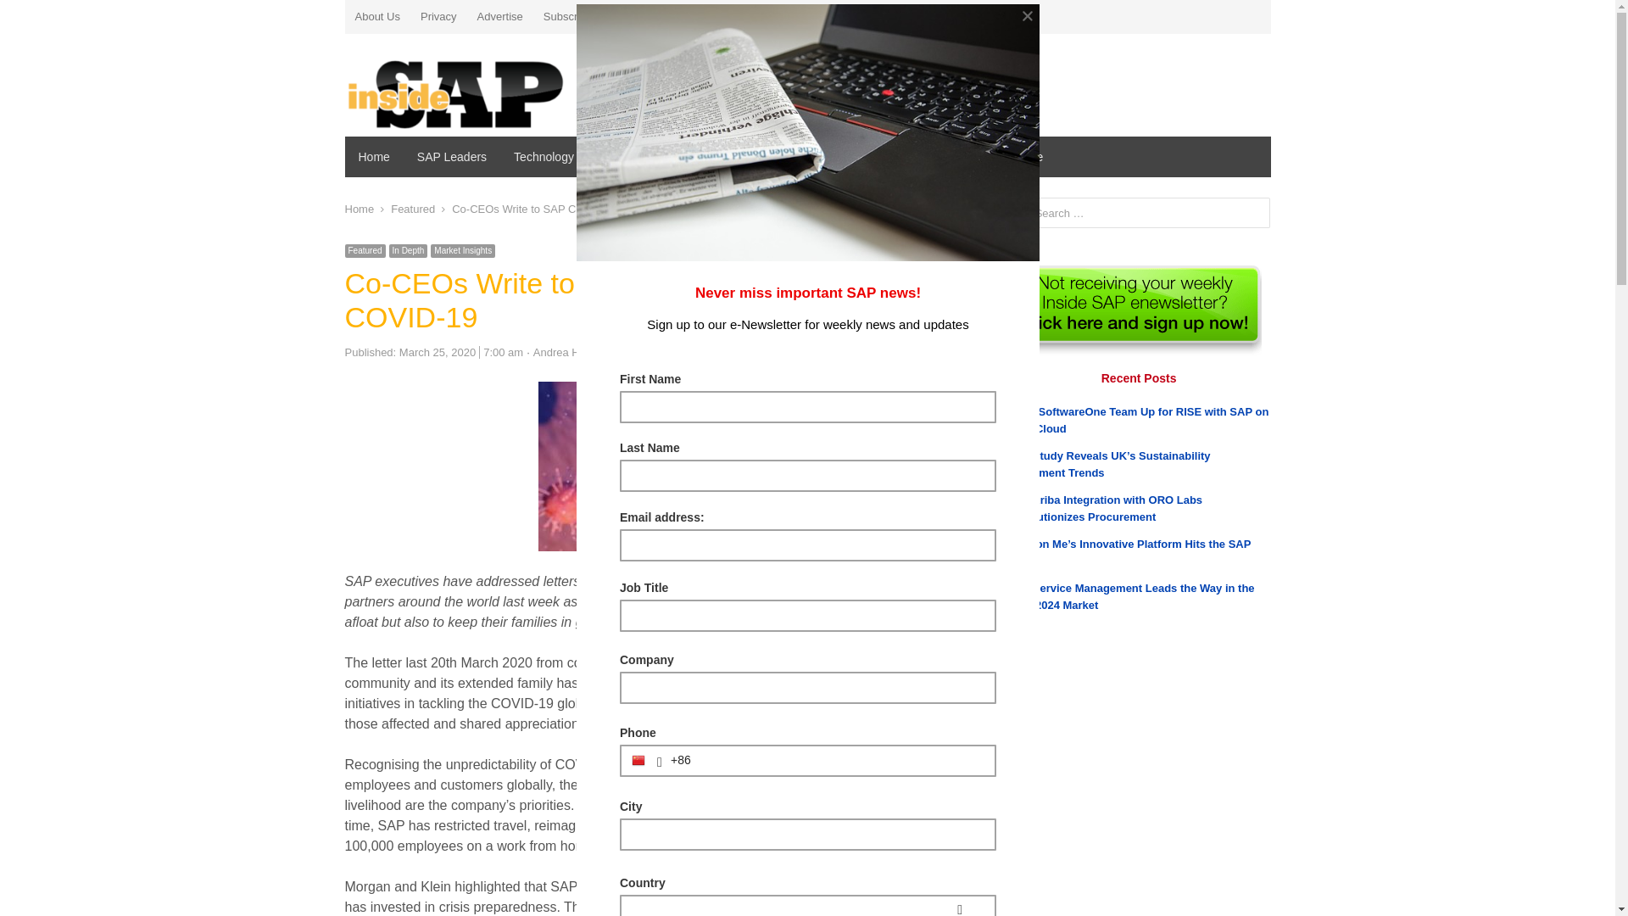  Describe the element at coordinates (640, 17) in the screenshot. I see `Contact Us` at that location.